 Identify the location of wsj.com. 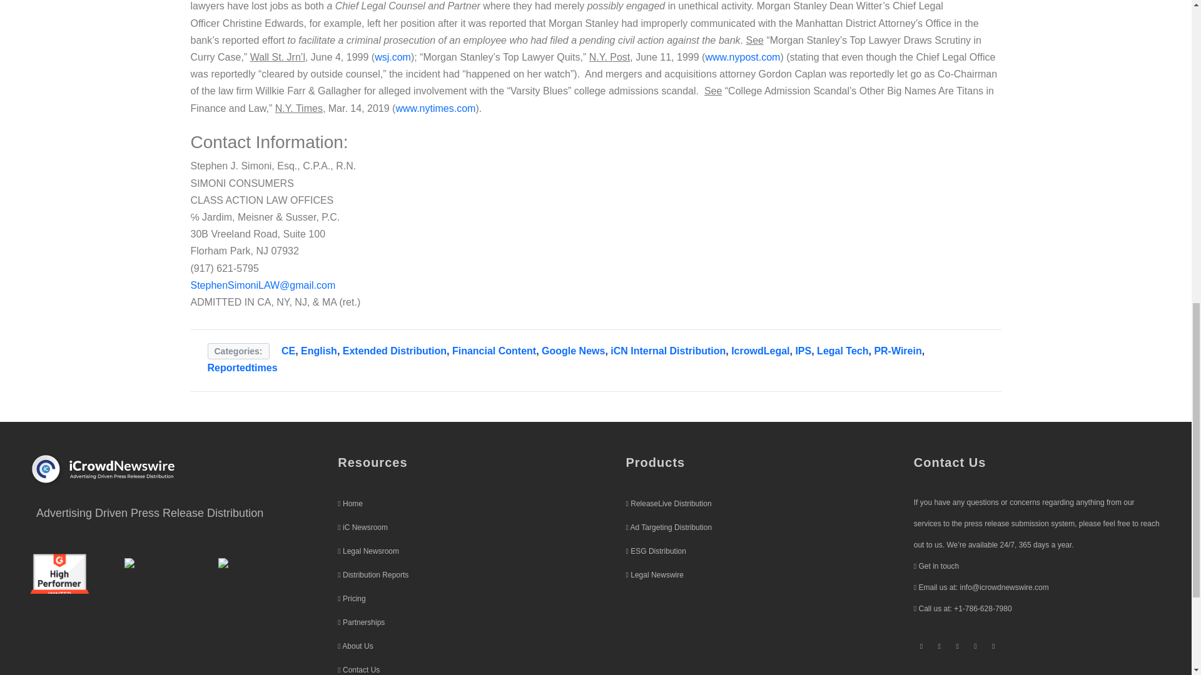
(393, 57).